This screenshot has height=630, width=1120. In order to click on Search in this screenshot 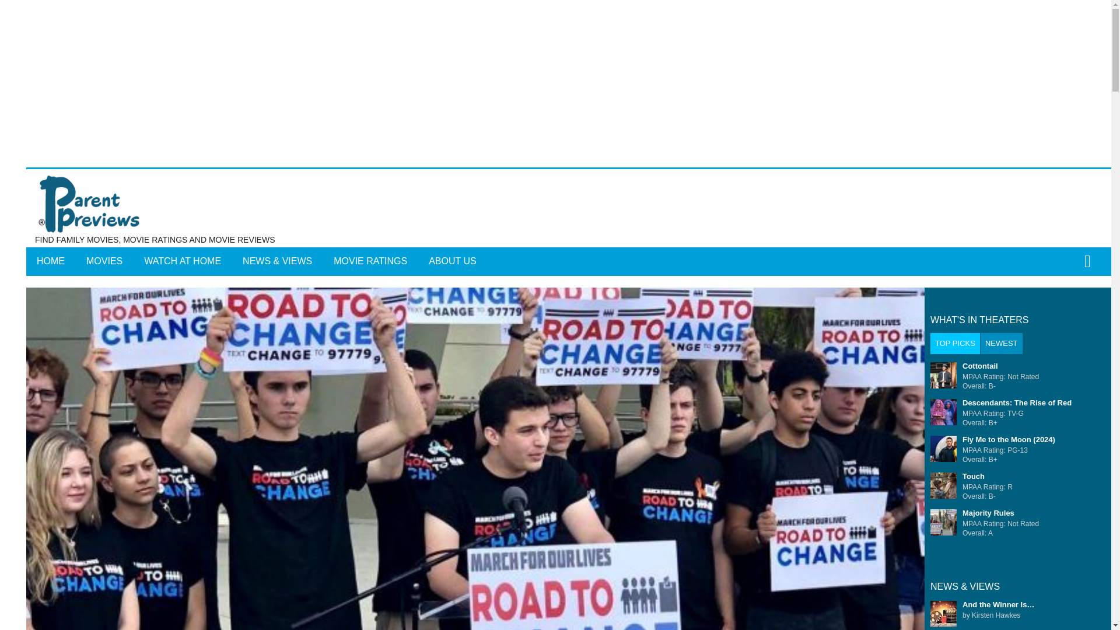, I will do `click(587, 269)`.